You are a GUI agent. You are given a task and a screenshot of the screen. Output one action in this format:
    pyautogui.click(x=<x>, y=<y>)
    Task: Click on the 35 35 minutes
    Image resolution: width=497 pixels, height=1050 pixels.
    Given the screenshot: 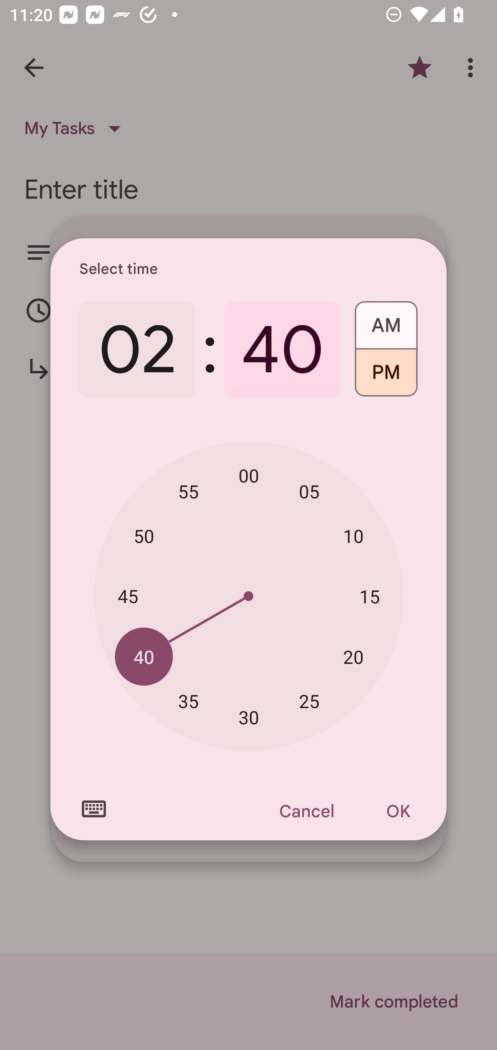 What is the action you would take?
    pyautogui.click(x=188, y=700)
    